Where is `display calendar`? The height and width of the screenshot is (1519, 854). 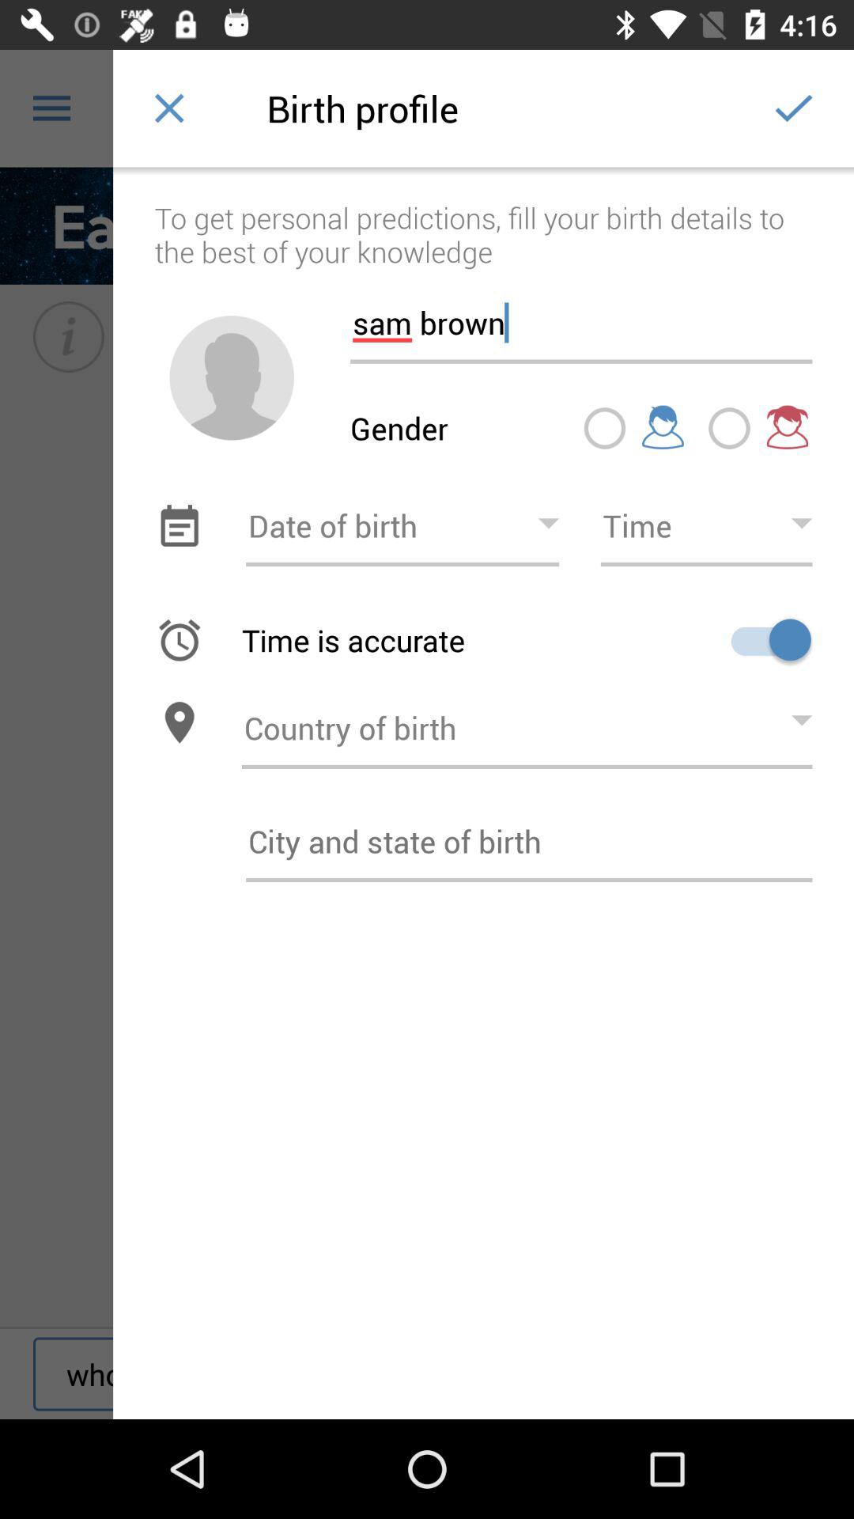
display calendar is located at coordinates (179, 525).